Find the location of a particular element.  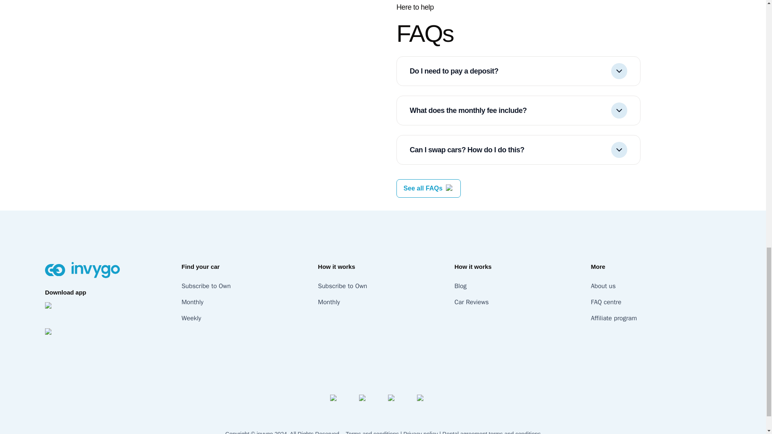

Can I swap cars? How do I do this? is located at coordinates (518, 149).